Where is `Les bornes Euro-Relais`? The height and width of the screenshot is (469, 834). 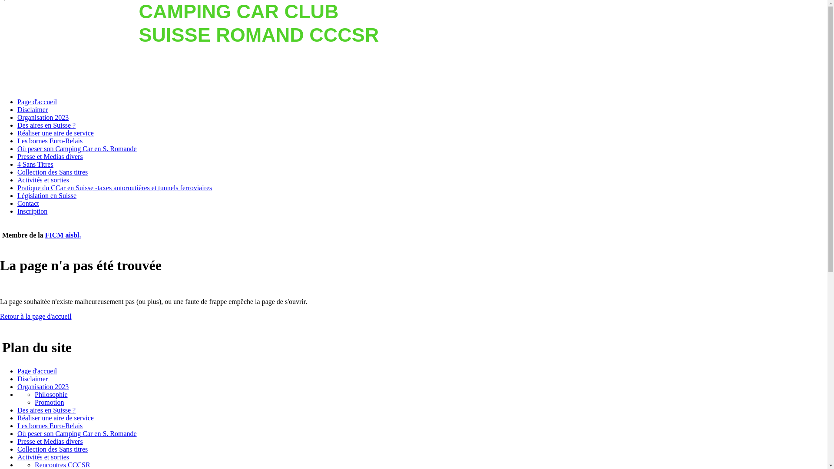 Les bornes Euro-Relais is located at coordinates (50, 426).